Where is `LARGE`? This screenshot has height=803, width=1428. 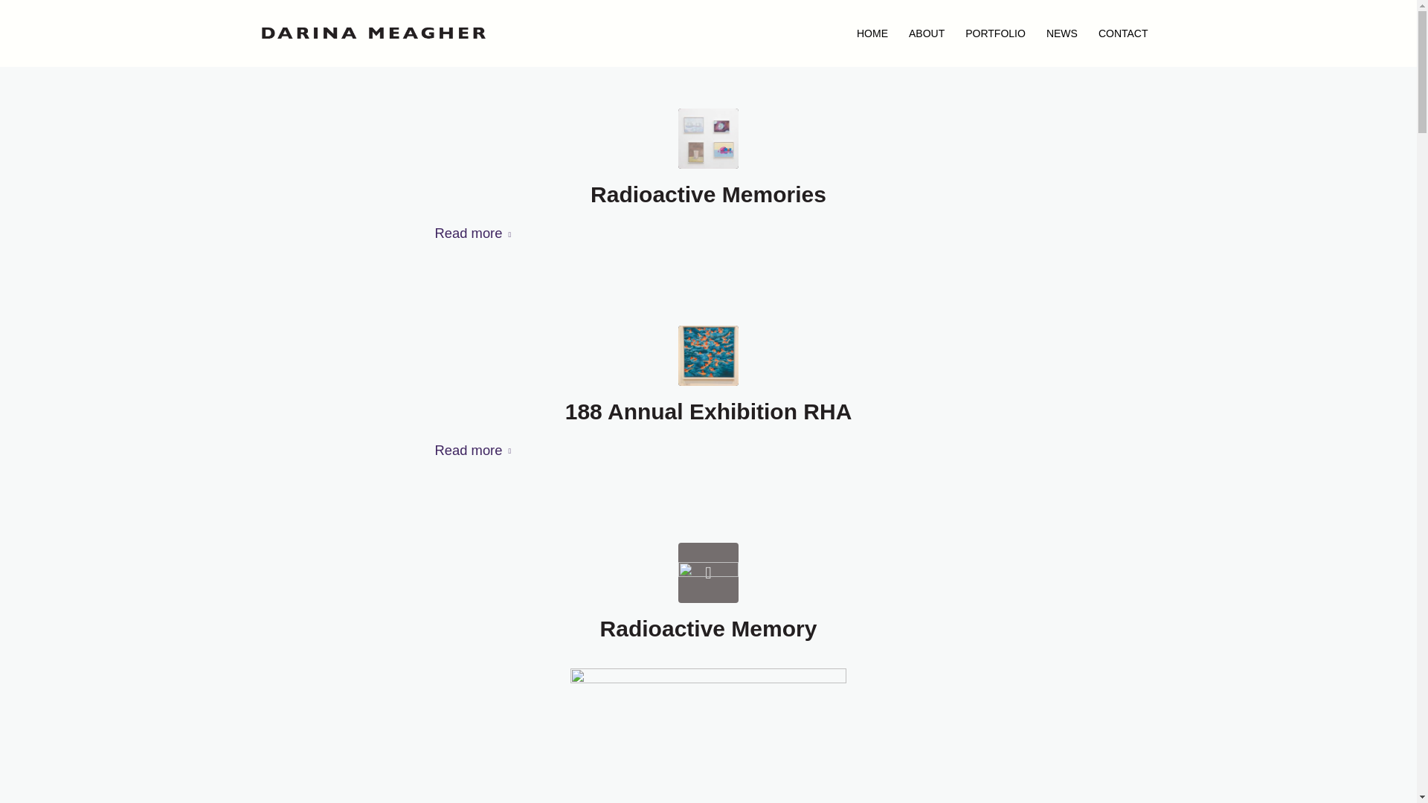 LARGE is located at coordinates (708, 573).